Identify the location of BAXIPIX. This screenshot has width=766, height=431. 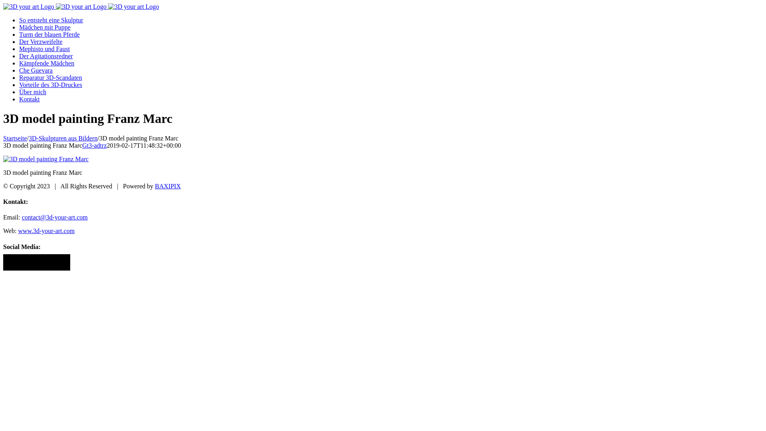
(168, 186).